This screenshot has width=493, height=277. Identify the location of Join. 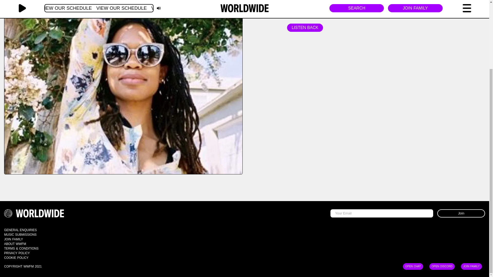
(461, 213).